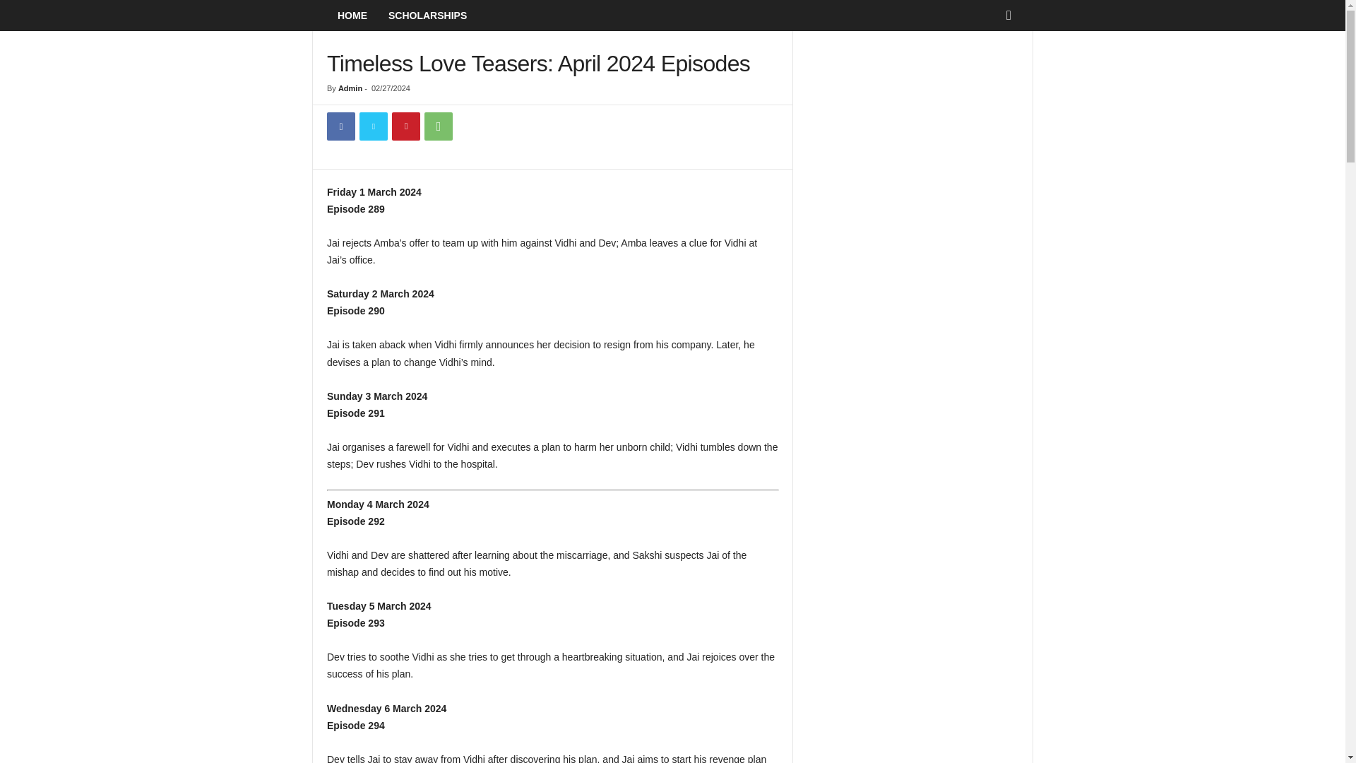 The height and width of the screenshot is (763, 1356). Describe the element at coordinates (427, 16) in the screenshot. I see `SCHOLARSHIPS` at that location.